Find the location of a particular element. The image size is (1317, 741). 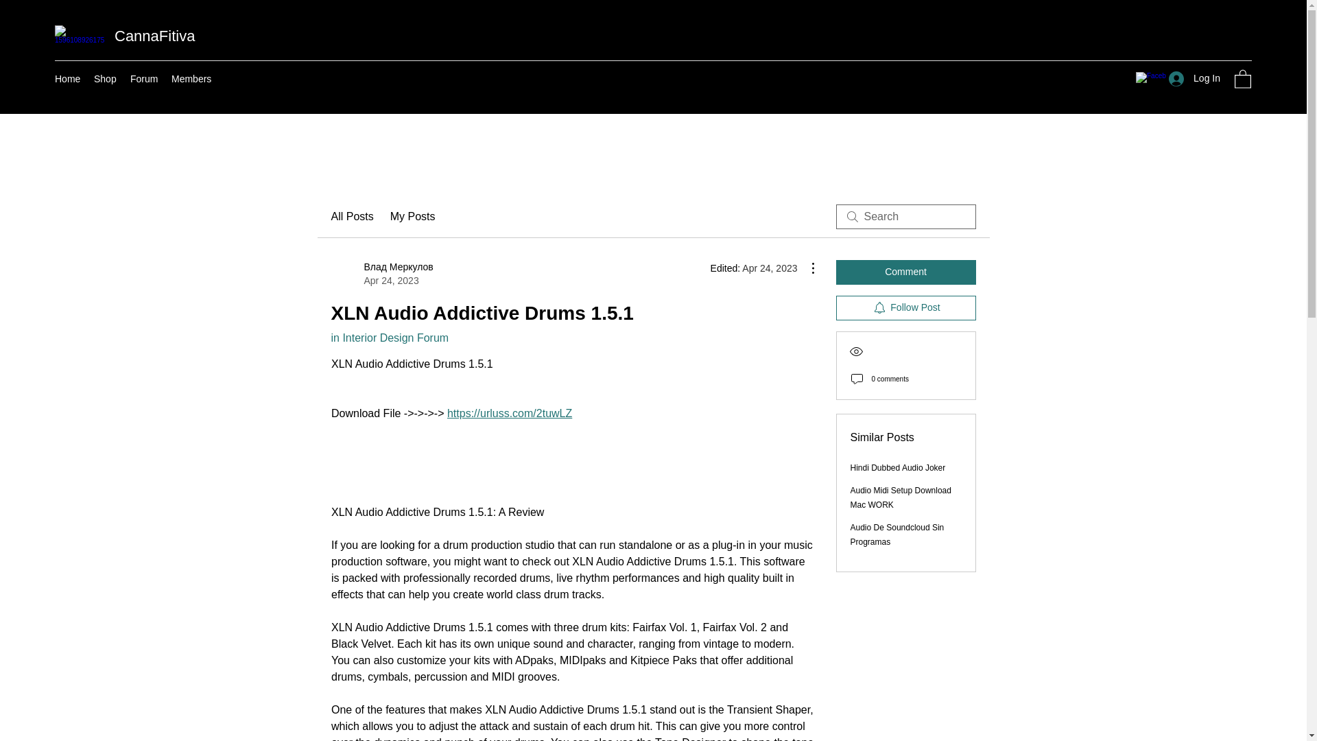

Comment is located at coordinates (905, 272).